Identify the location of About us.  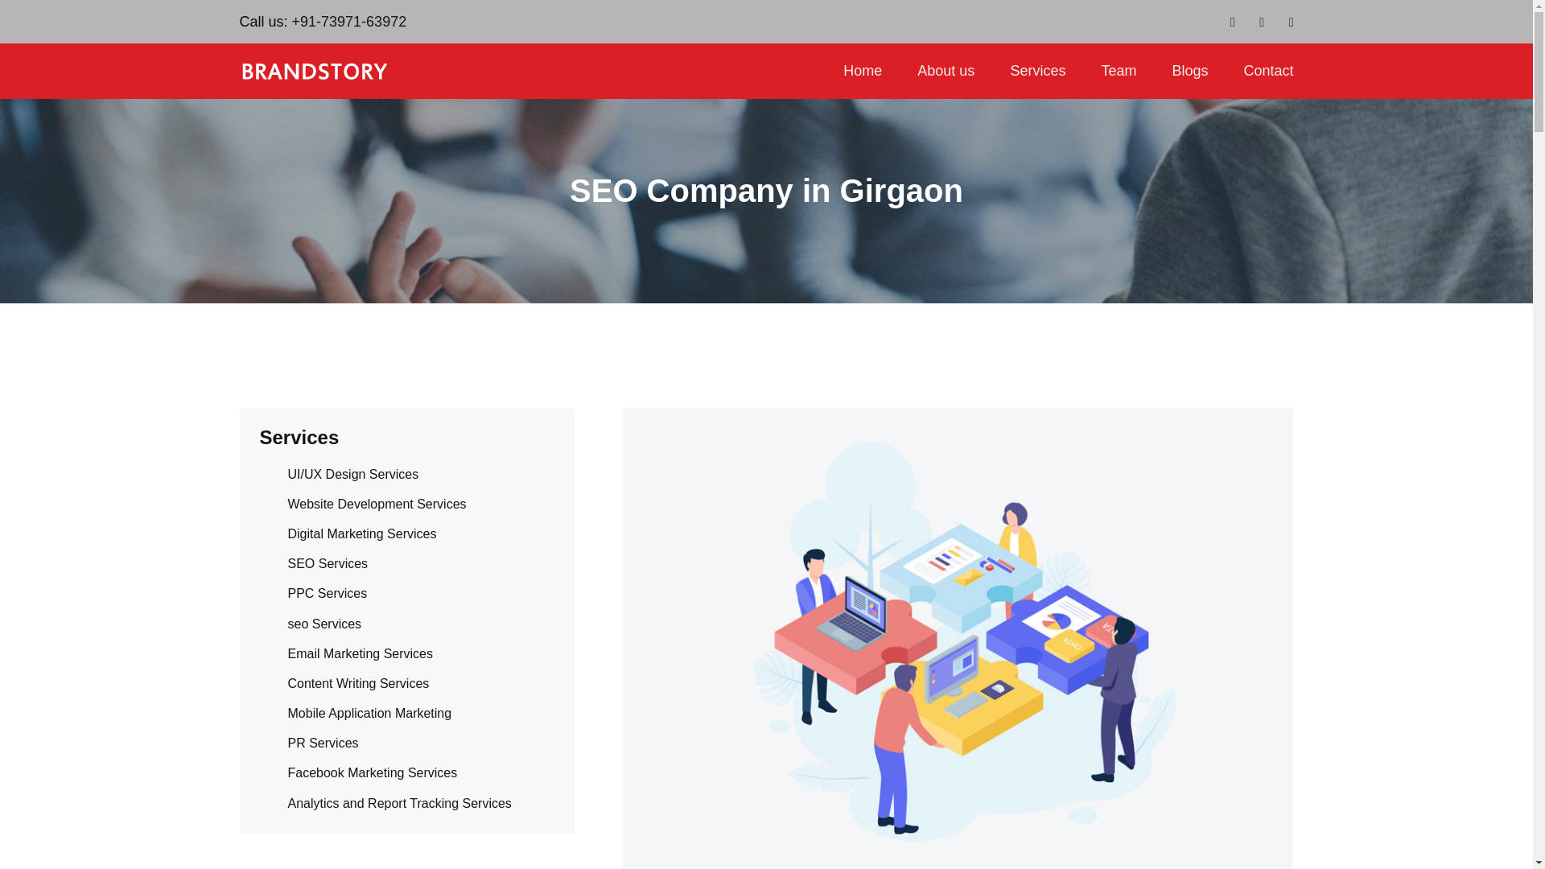
(945, 71).